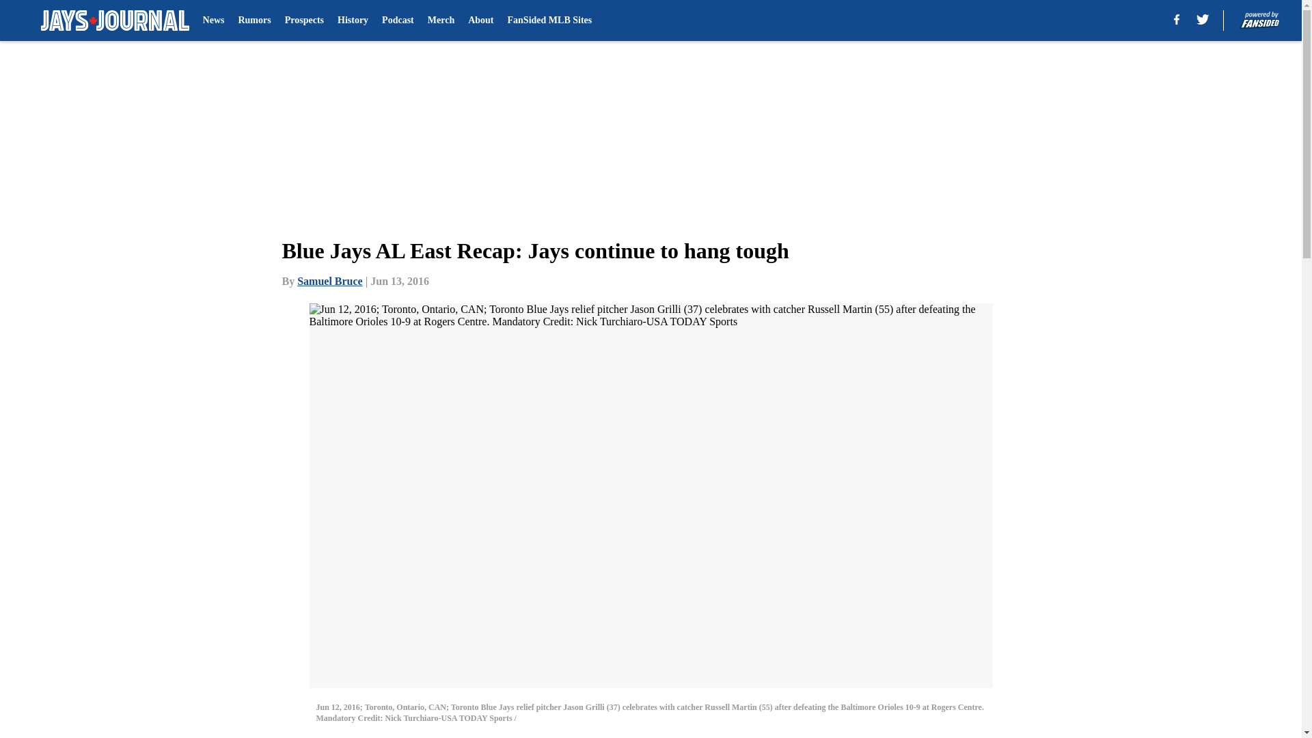 This screenshot has width=1312, height=738. Describe the element at coordinates (480, 20) in the screenshot. I see `About` at that location.